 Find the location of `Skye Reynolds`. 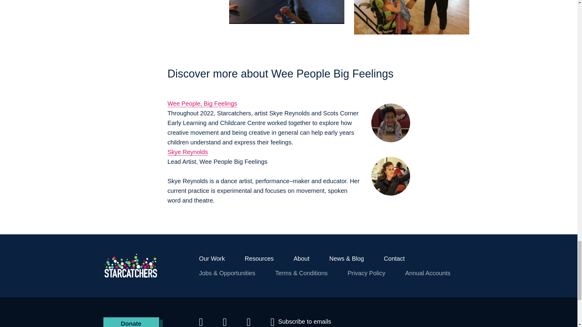

Skye Reynolds is located at coordinates (187, 152).